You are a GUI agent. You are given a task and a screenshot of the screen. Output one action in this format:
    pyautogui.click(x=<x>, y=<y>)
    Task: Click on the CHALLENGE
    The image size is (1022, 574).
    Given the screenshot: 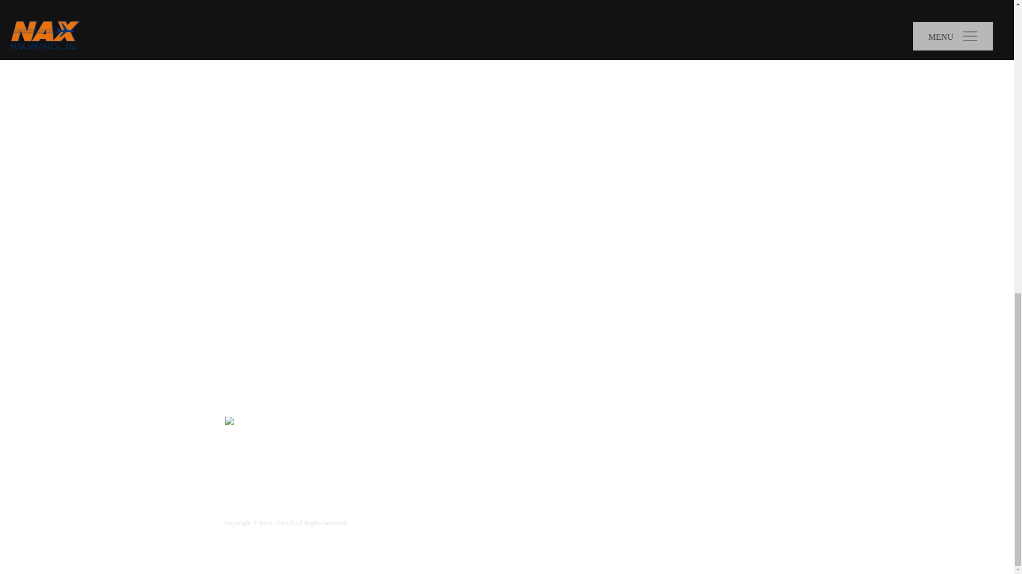 What is the action you would take?
    pyautogui.click(x=519, y=473)
    